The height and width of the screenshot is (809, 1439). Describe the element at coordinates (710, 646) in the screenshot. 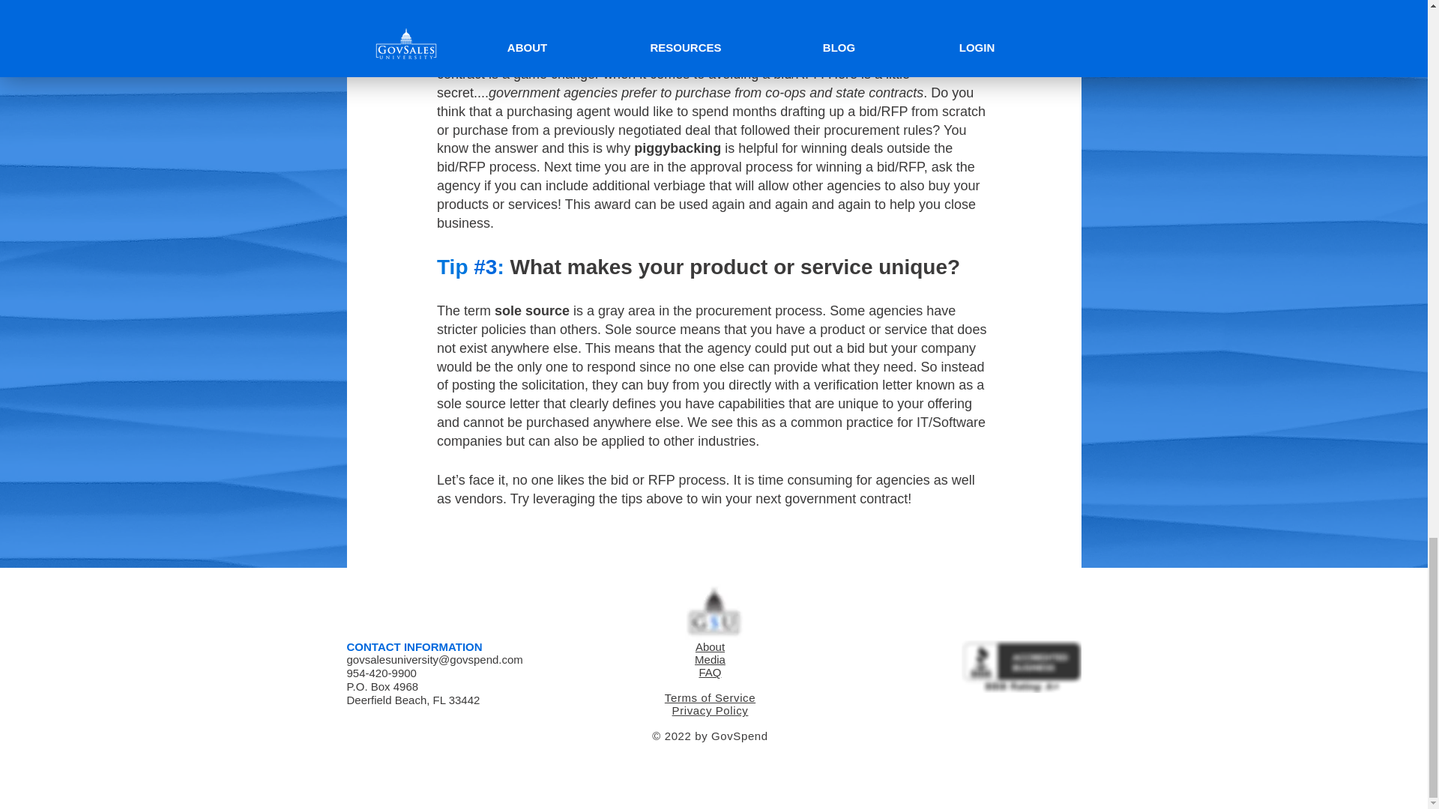

I see `About` at that location.